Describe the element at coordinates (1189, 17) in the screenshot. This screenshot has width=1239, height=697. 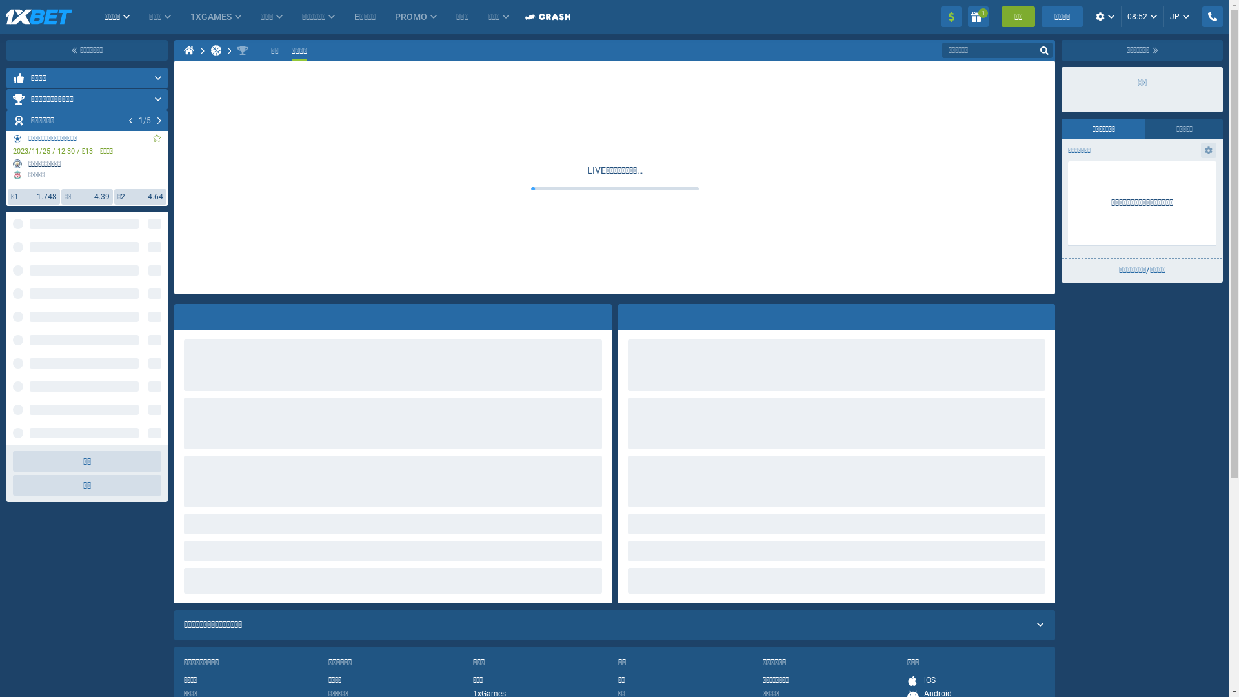
I see `JP` at that location.